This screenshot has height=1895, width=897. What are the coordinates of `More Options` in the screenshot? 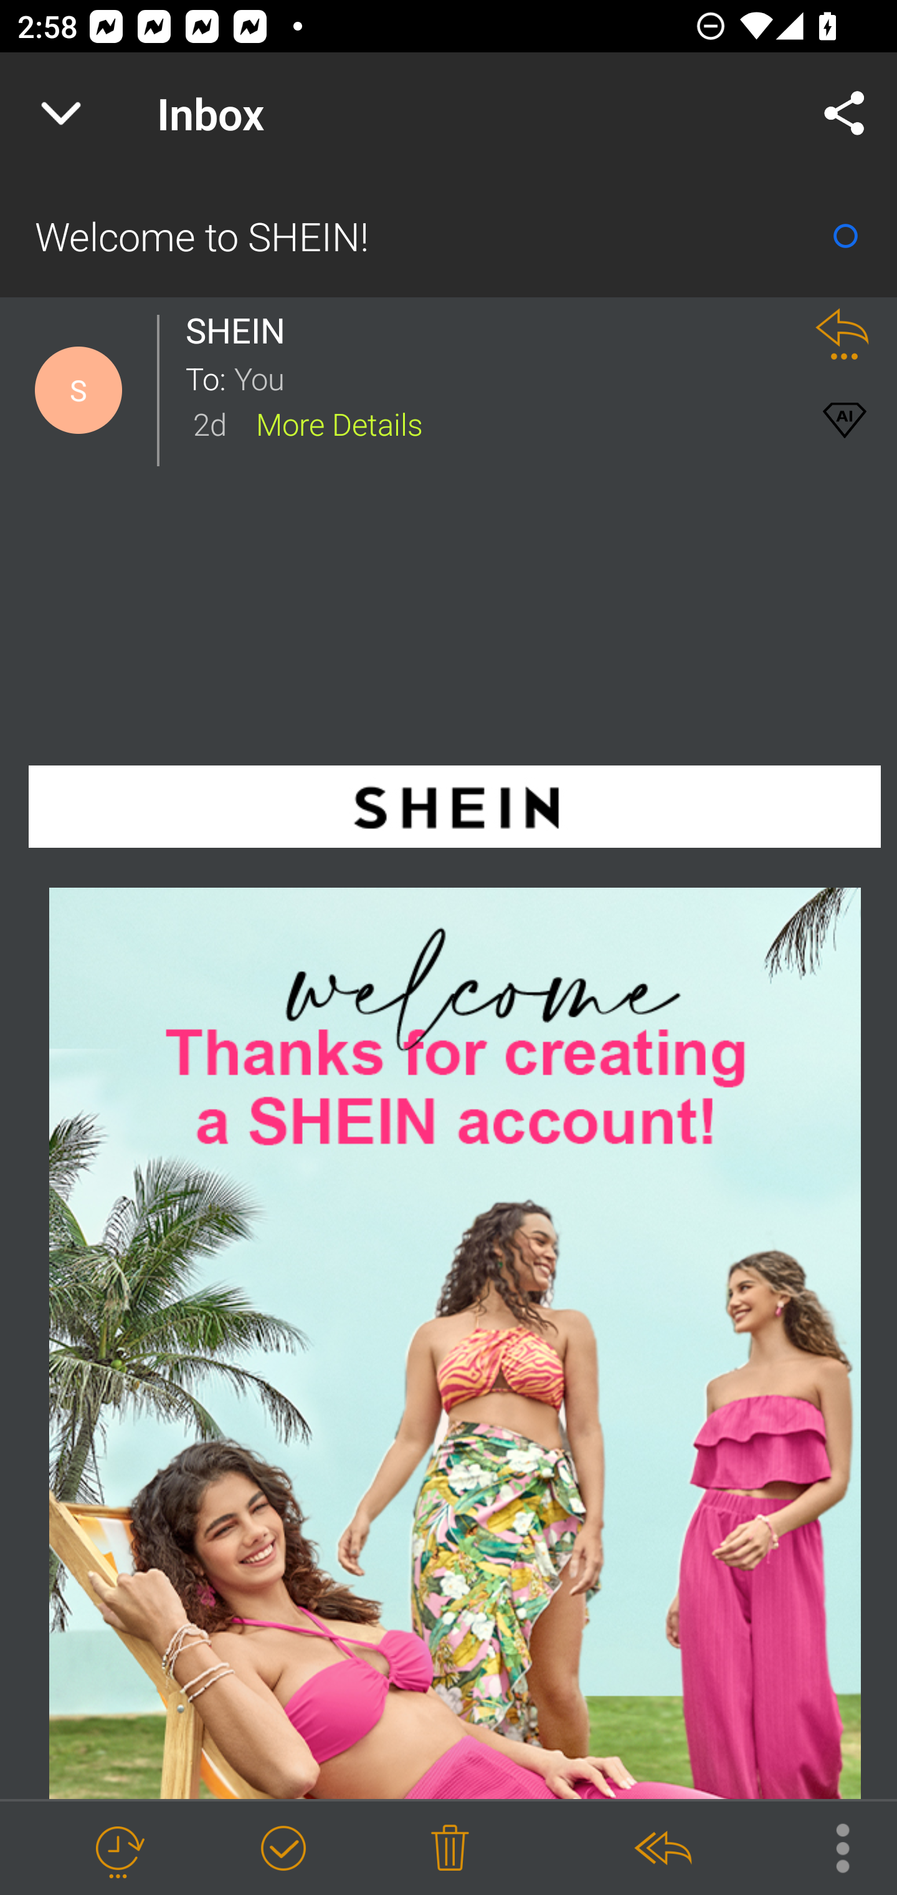 It's located at (830, 1846).